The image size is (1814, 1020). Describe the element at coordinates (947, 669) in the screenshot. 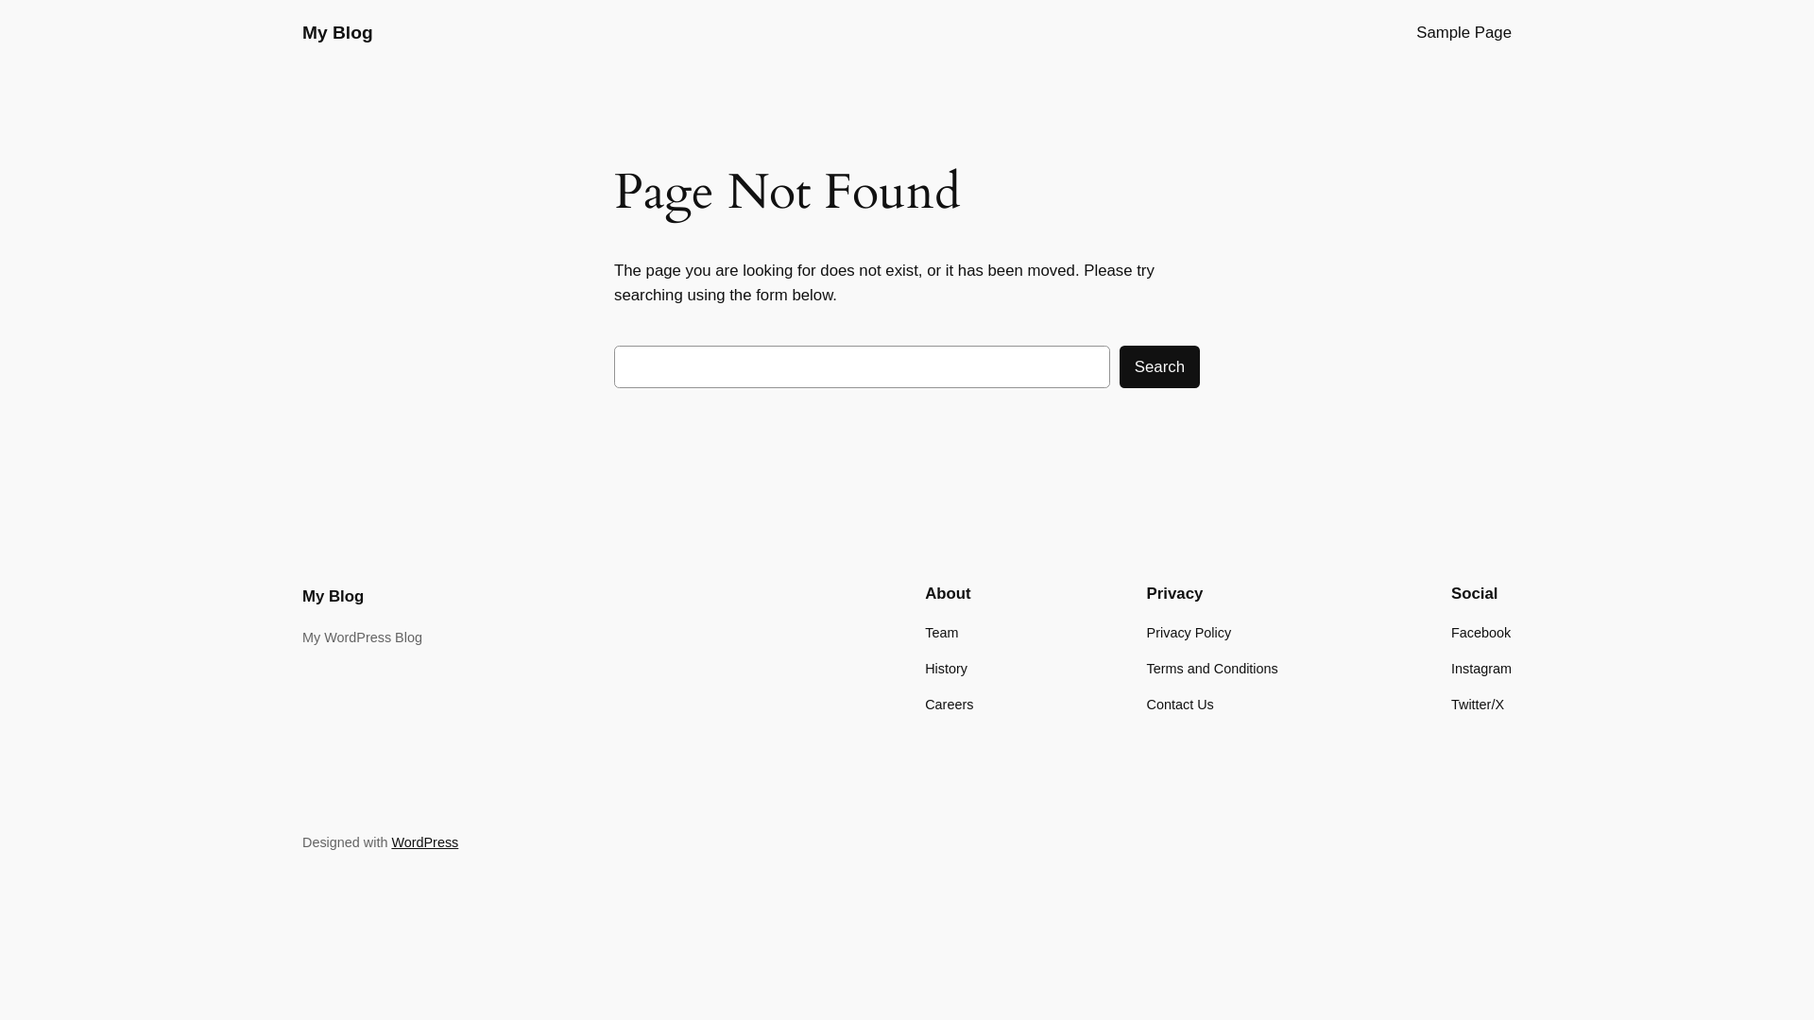

I see `History` at that location.